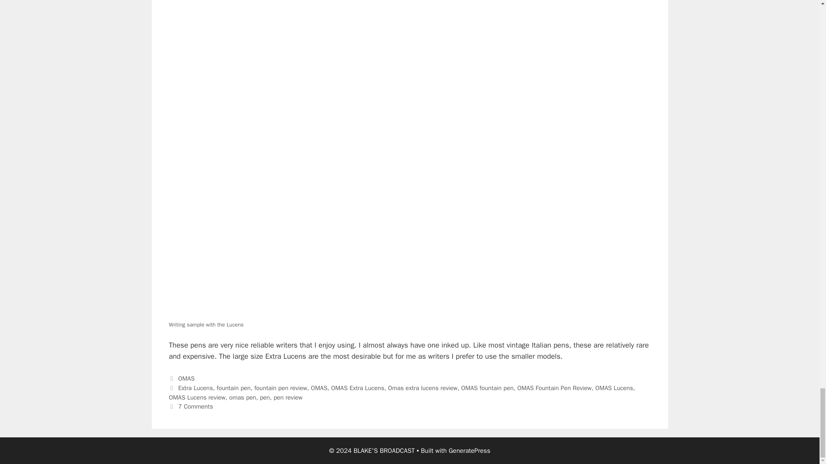 This screenshot has width=826, height=464. What do you see at coordinates (195, 388) in the screenshot?
I see `Extra Lucens` at bounding box center [195, 388].